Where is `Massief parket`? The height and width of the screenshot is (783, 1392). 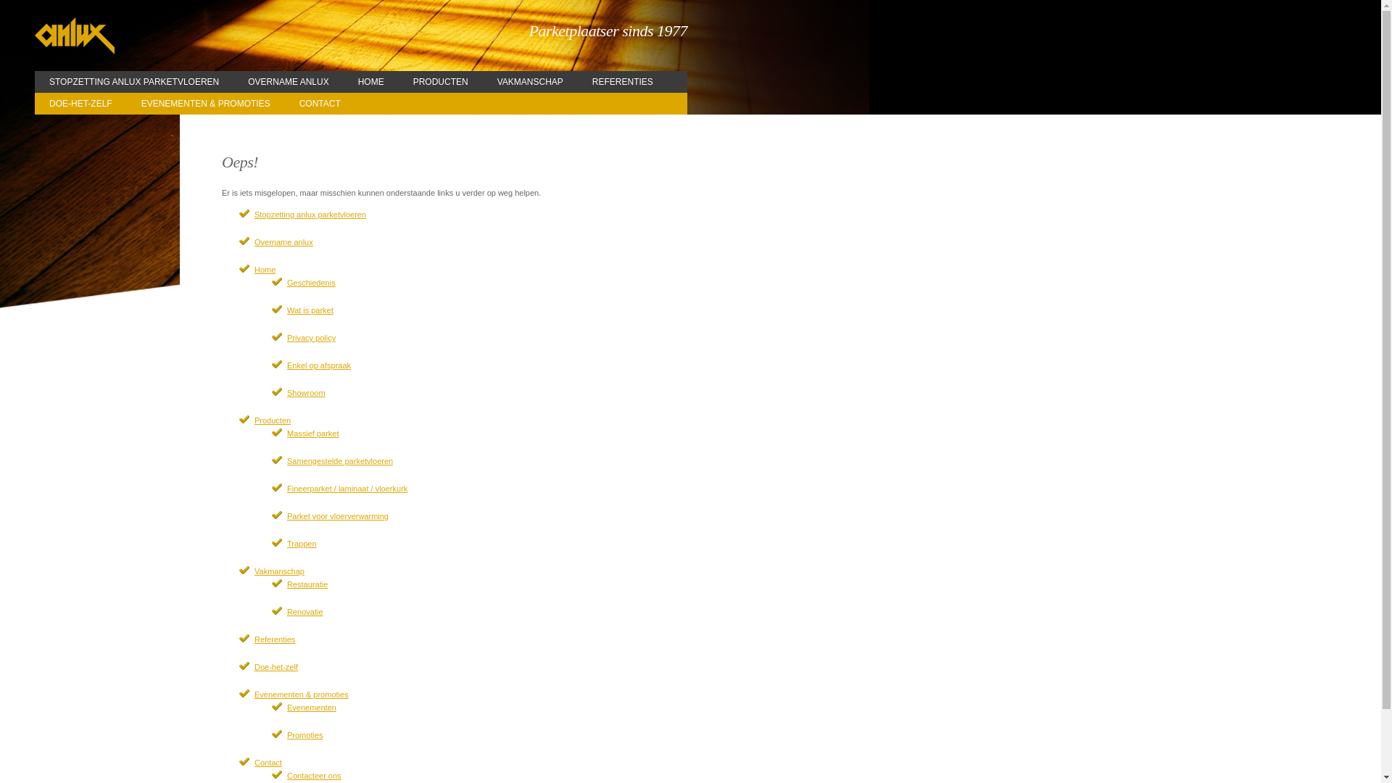
Massief parket is located at coordinates (313, 434).